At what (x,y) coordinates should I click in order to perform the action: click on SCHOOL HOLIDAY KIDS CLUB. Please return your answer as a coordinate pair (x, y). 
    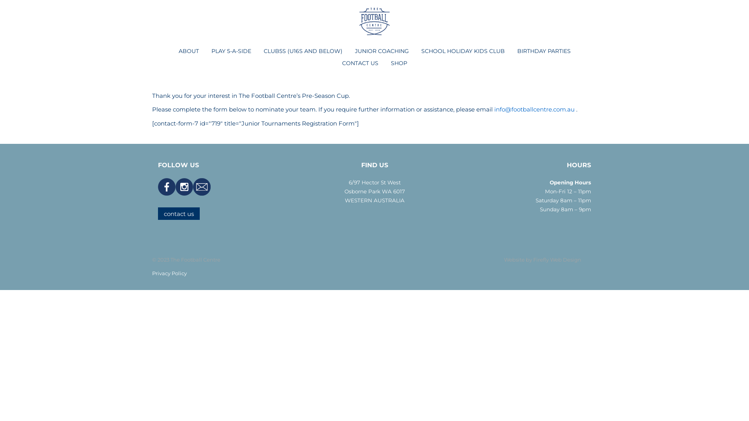
    Looking at the image, I should click on (463, 51).